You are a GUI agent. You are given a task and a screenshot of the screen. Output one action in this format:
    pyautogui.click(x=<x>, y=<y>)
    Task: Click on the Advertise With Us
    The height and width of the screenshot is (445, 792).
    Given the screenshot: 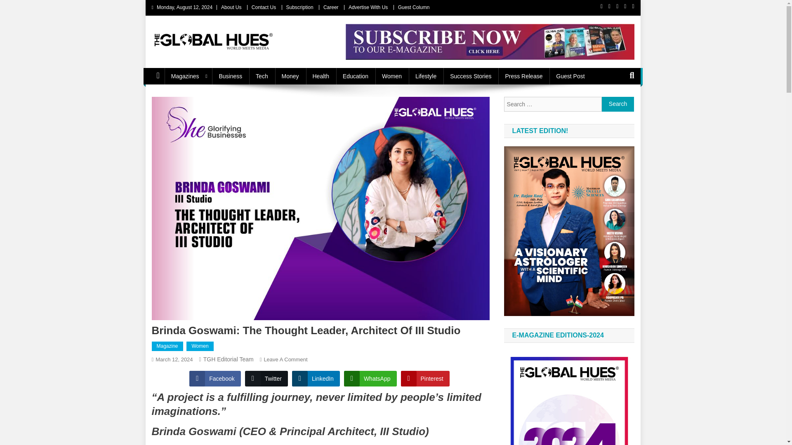 What is the action you would take?
    pyautogui.click(x=368, y=7)
    